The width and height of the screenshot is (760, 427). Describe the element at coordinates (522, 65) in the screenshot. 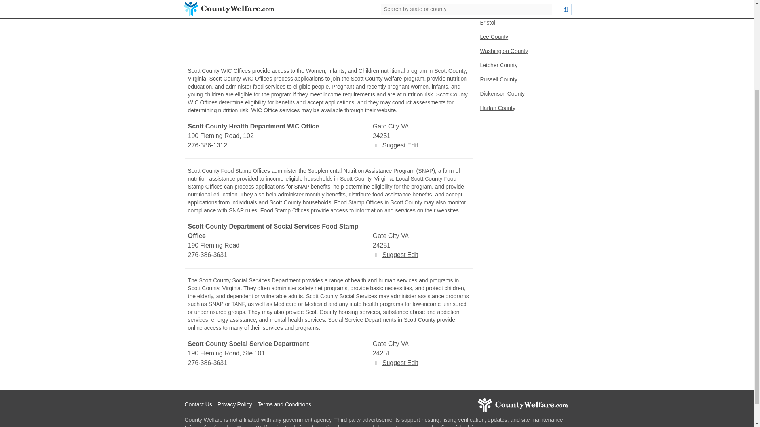

I see `Letcher County` at that location.